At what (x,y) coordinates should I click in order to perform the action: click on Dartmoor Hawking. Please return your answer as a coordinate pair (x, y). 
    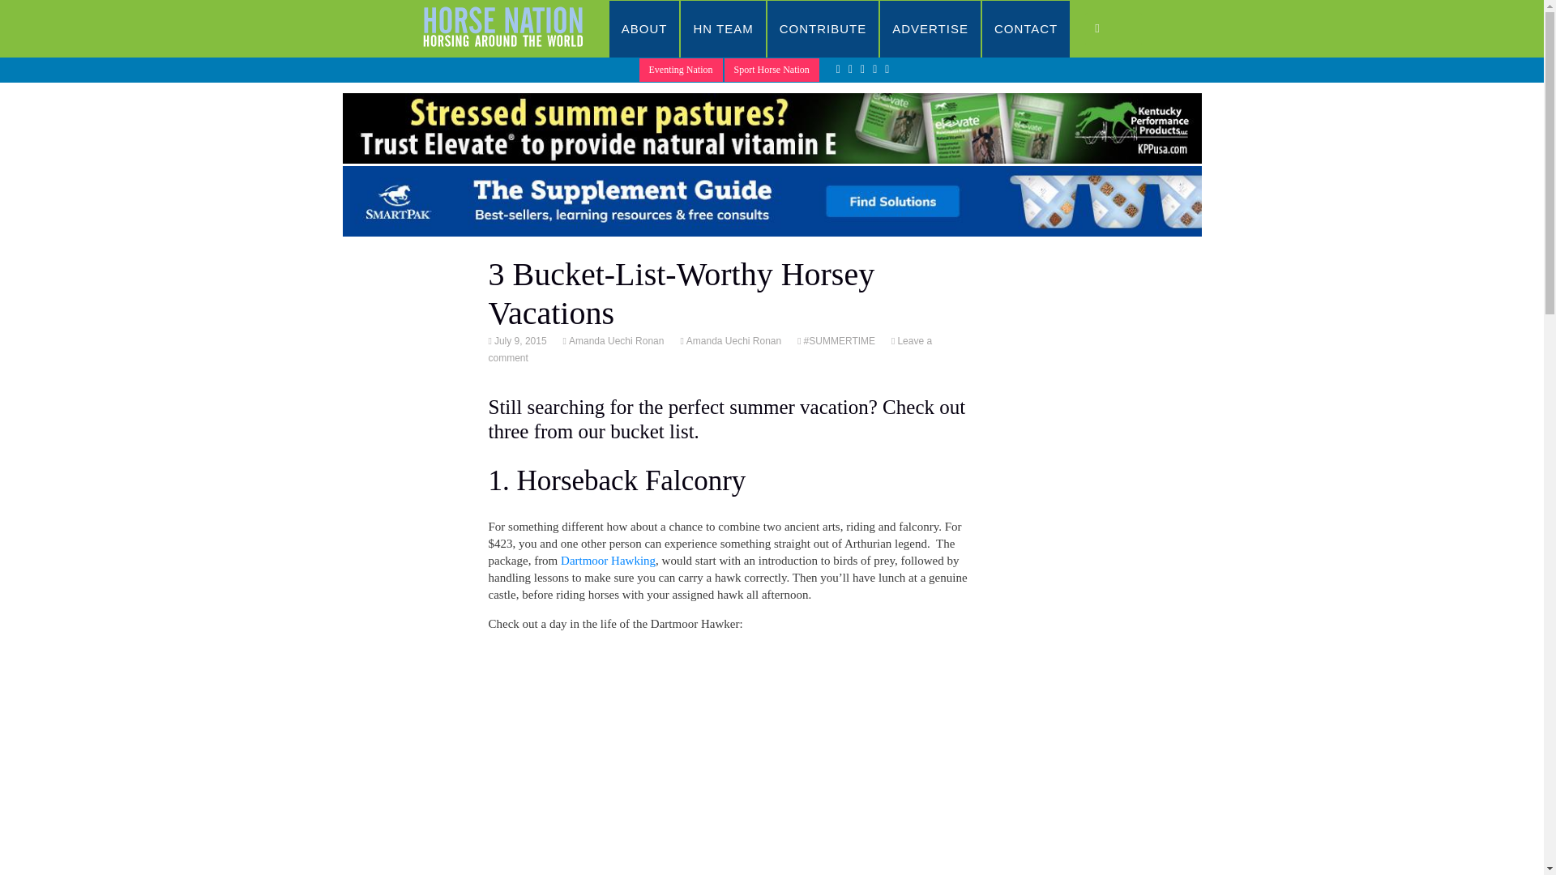
    Looking at the image, I should click on (608, 560).